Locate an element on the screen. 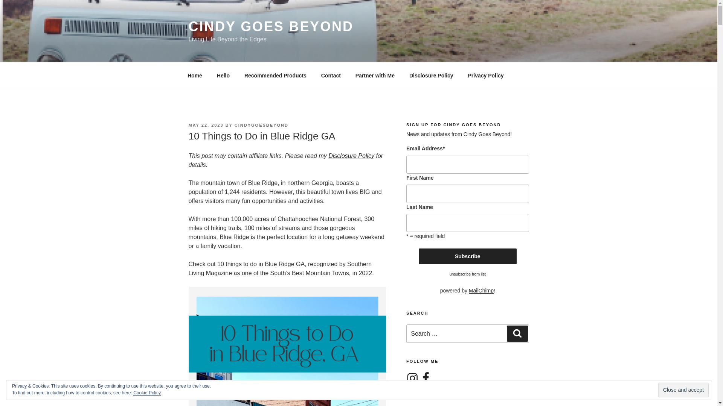  CINDY GOES BEYOND is located at coordinates (270, 26).